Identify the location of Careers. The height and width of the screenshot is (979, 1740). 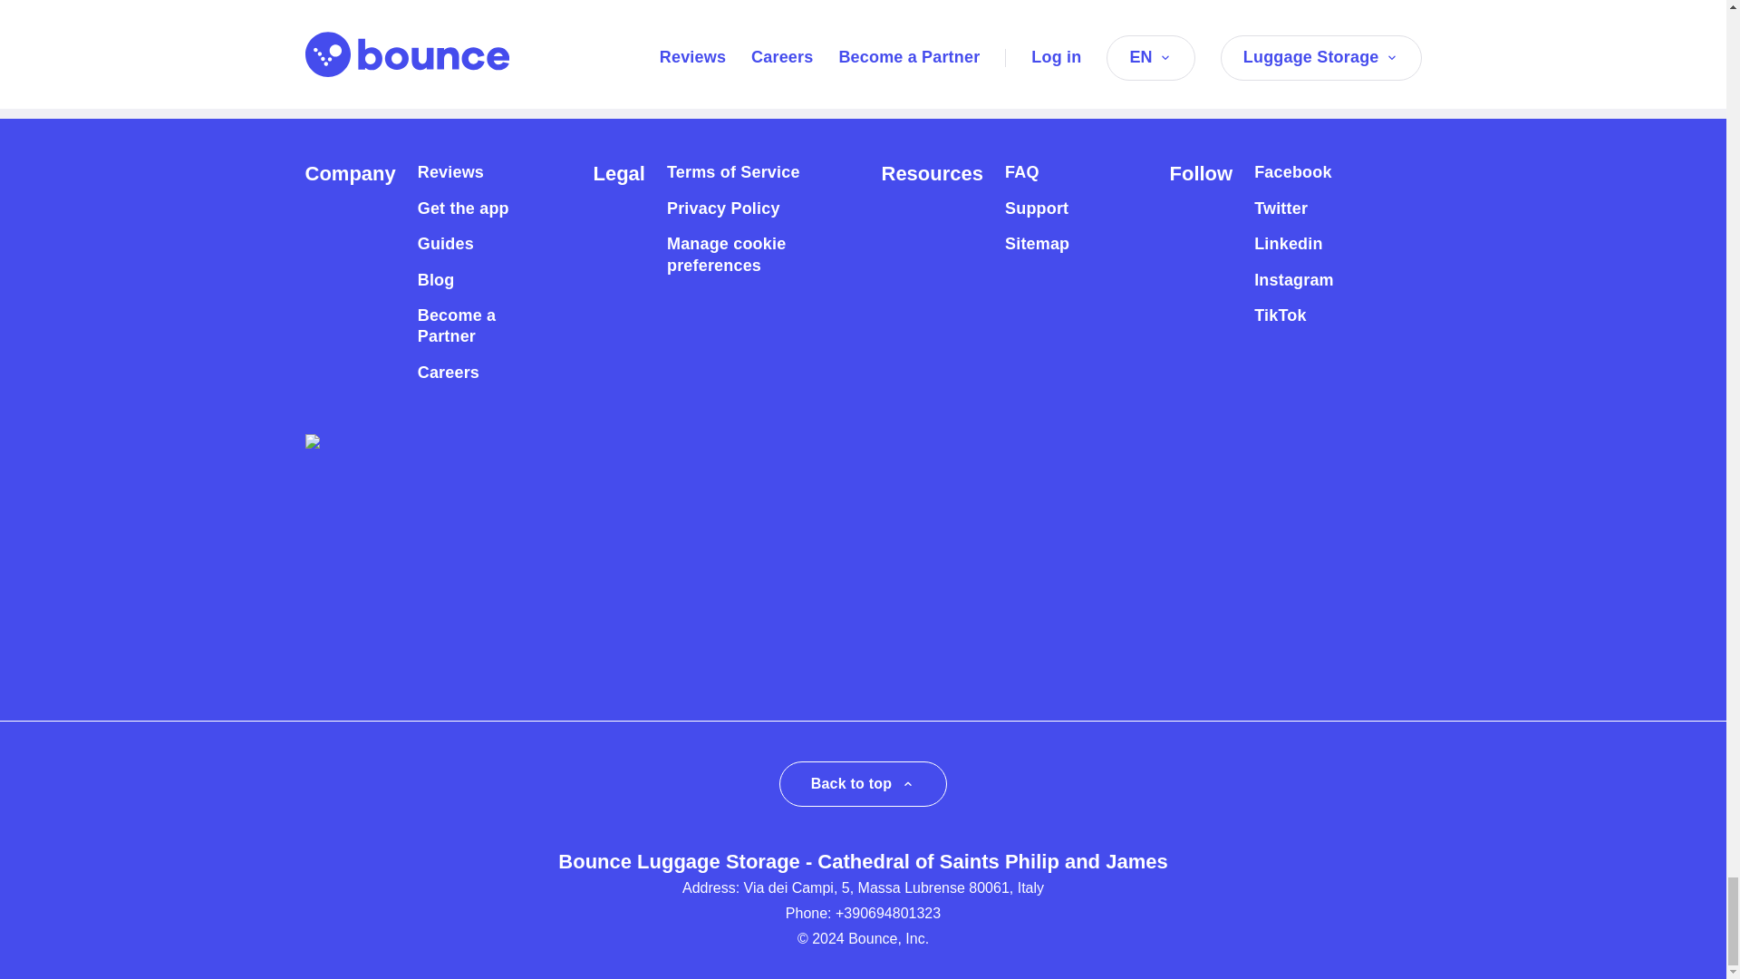
(448, 373).